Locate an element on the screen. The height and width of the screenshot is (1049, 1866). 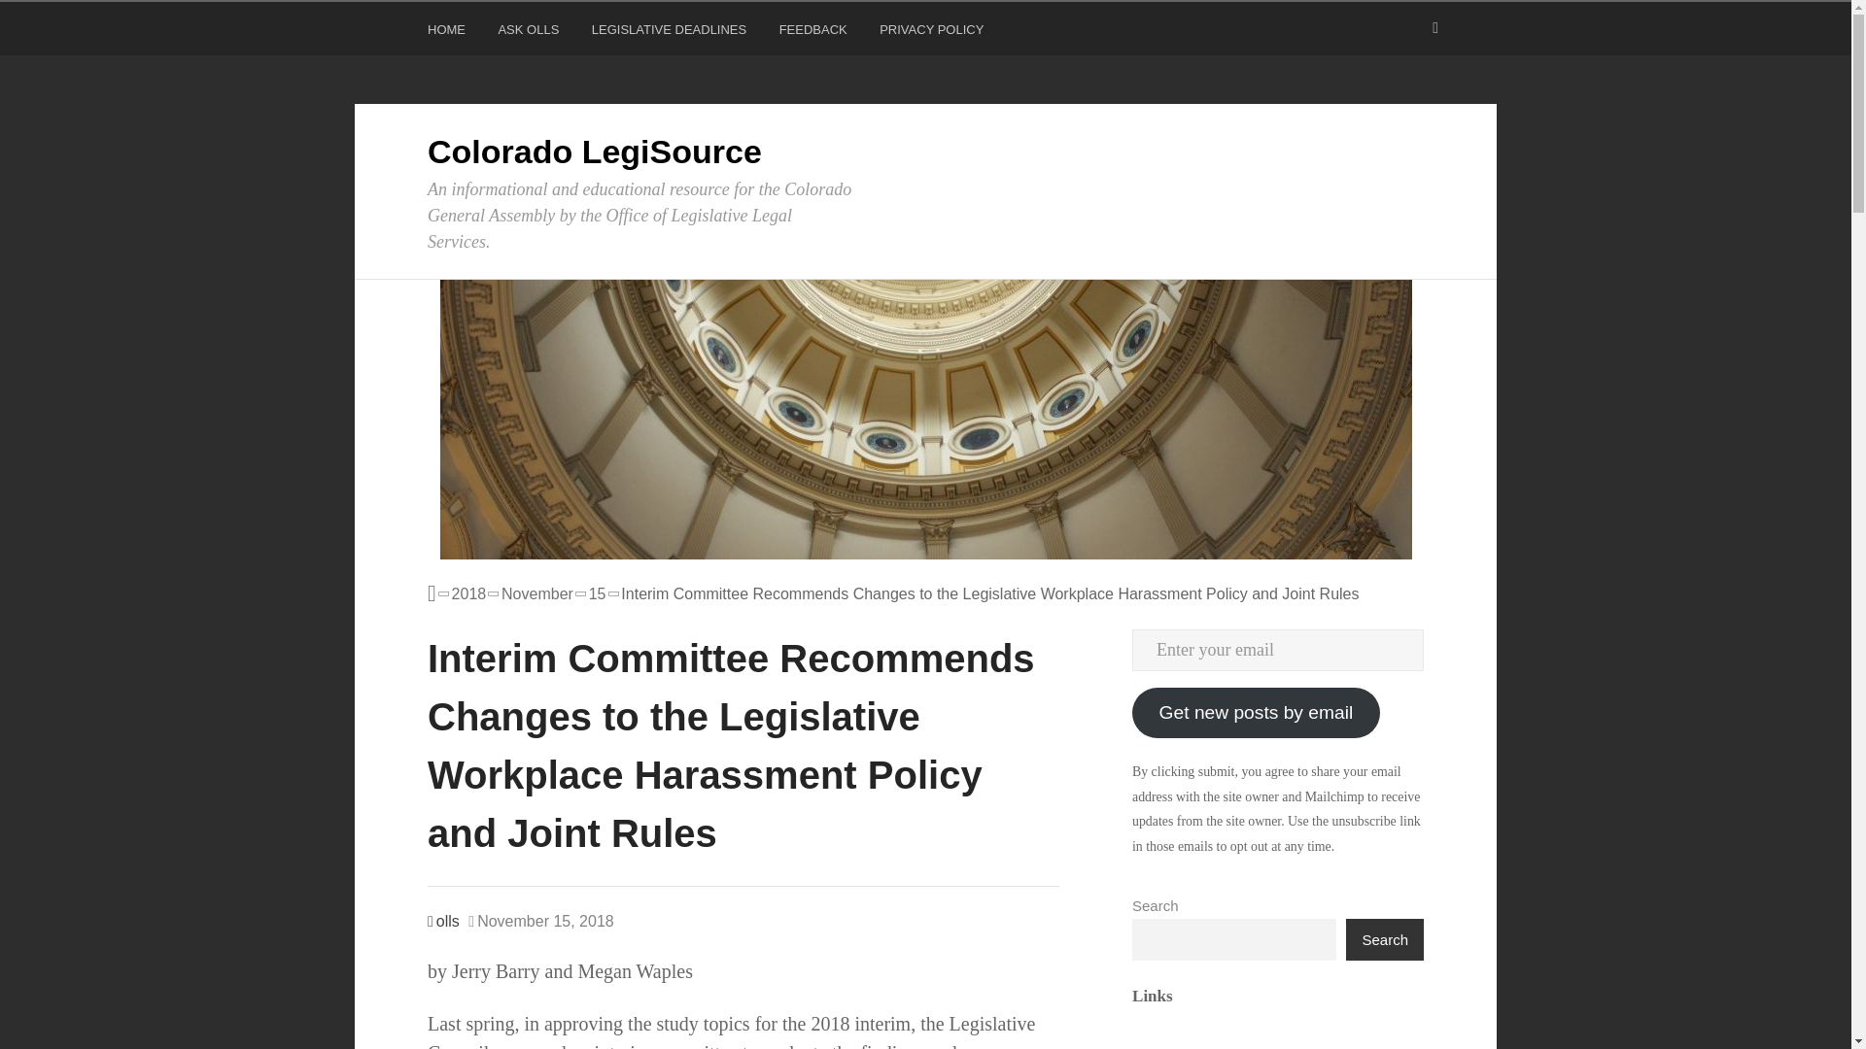
olls is located at coordinates (443, 921).